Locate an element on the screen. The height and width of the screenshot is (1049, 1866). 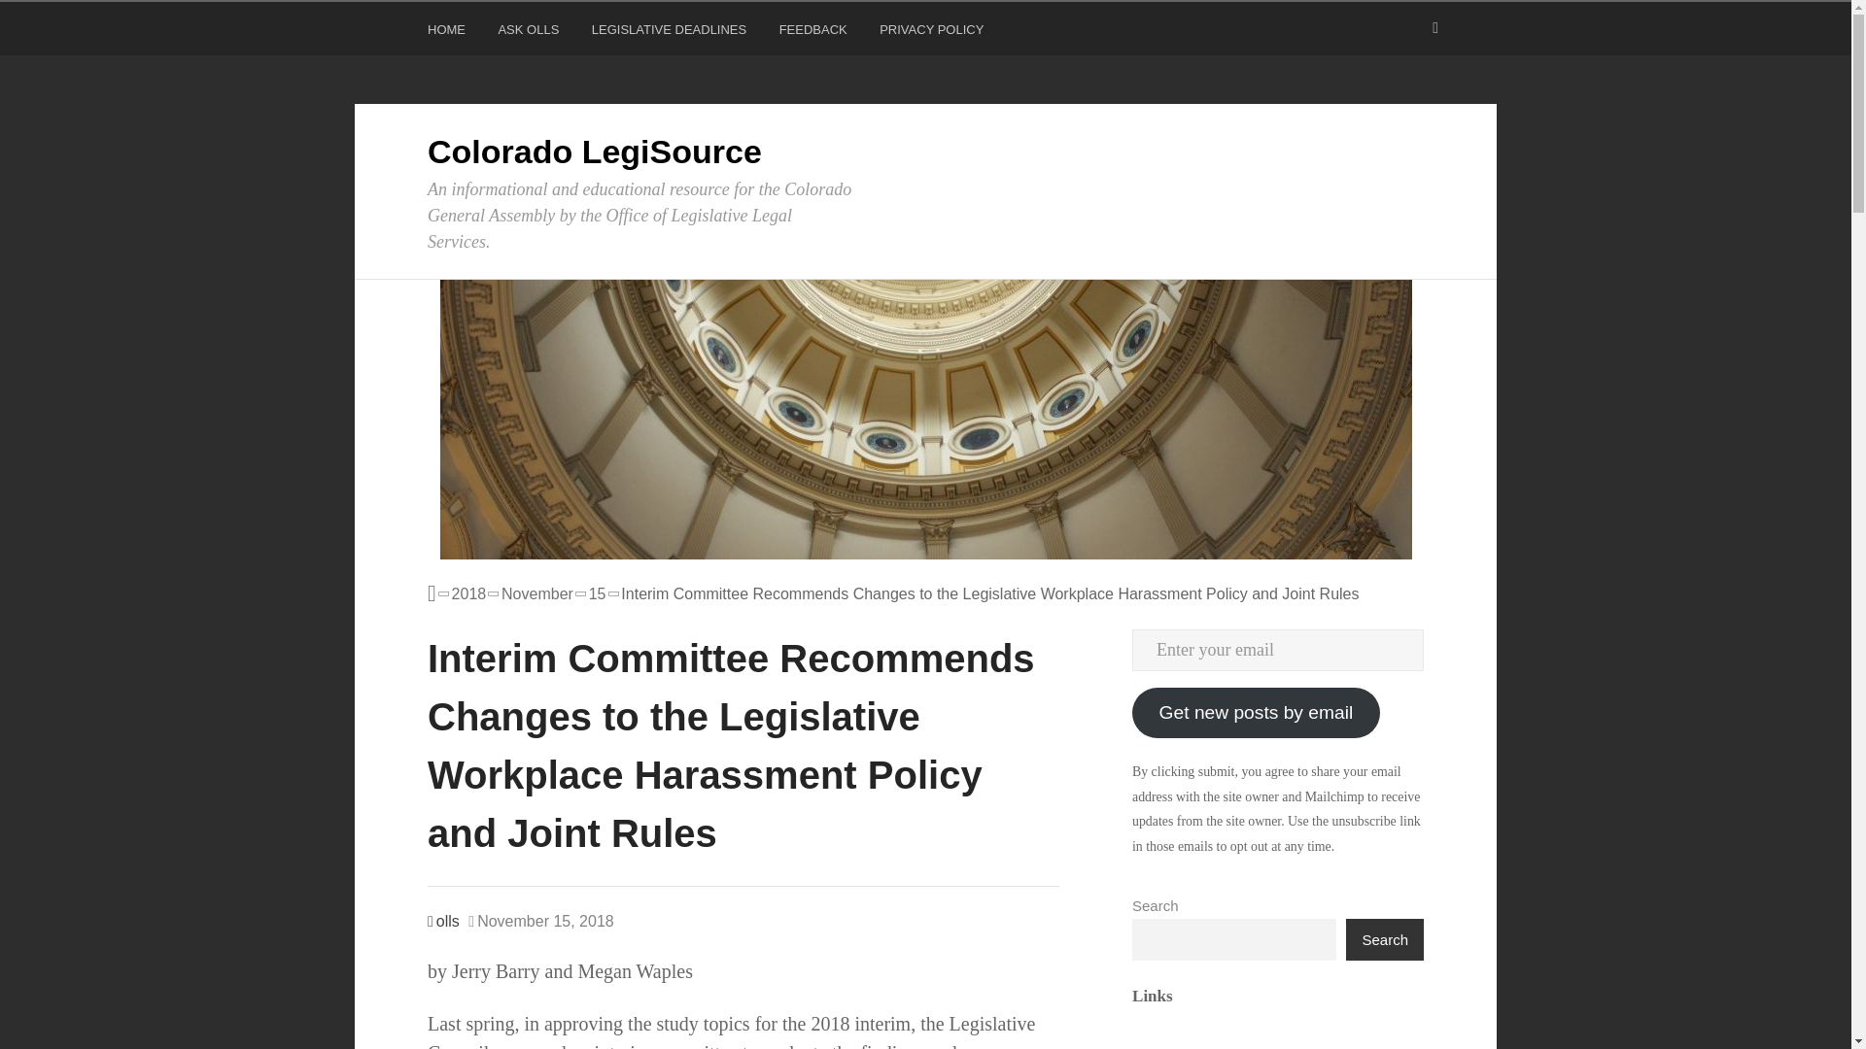
olls is located at coordinates (443, 921).